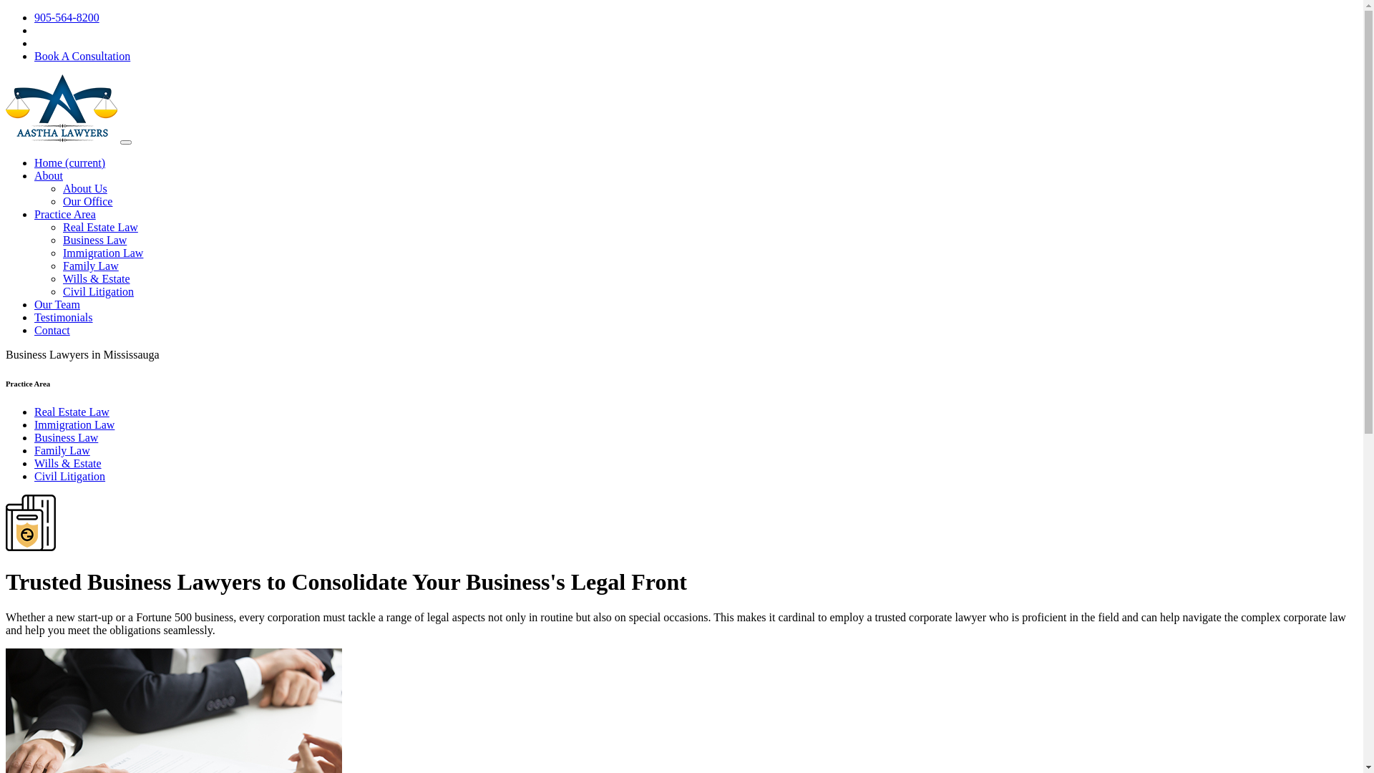 The height and width of the screenshot is (773, 1374). What do you see at coordinates (103, 253) in the screenshot?
I see `Immigration Law` at bounding box center [103, 253].